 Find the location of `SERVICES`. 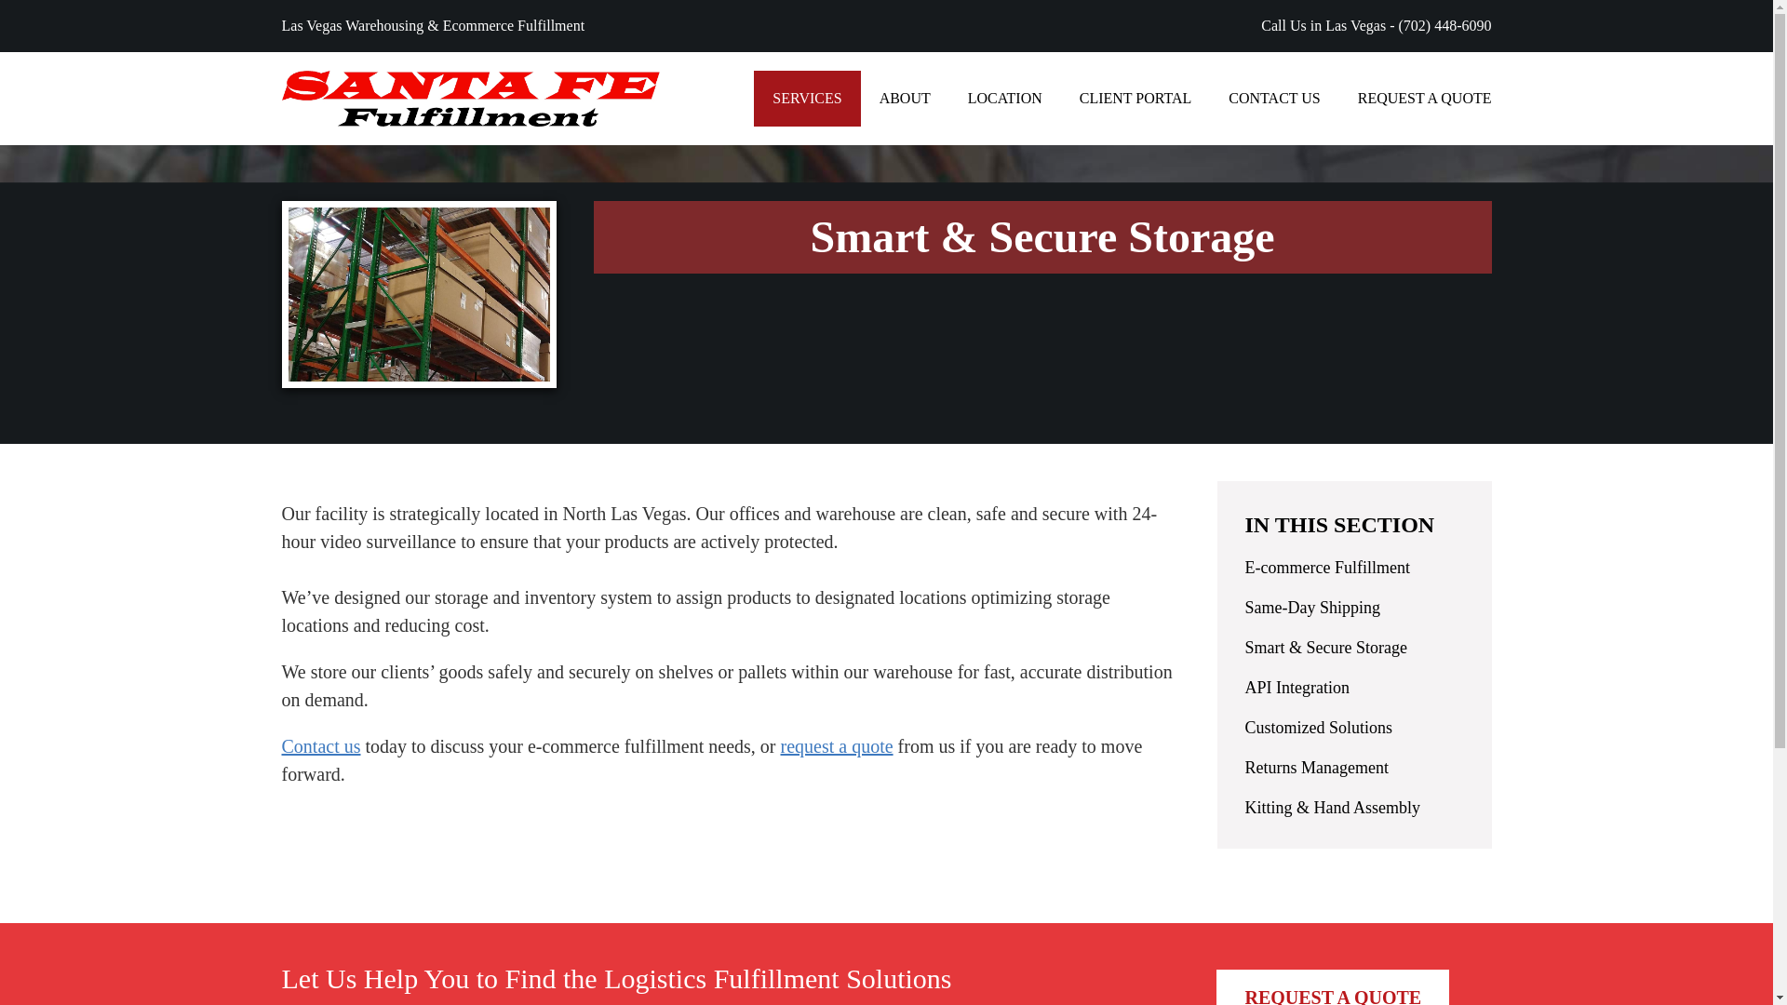

SERVICES is located at coordinates (806, 99).